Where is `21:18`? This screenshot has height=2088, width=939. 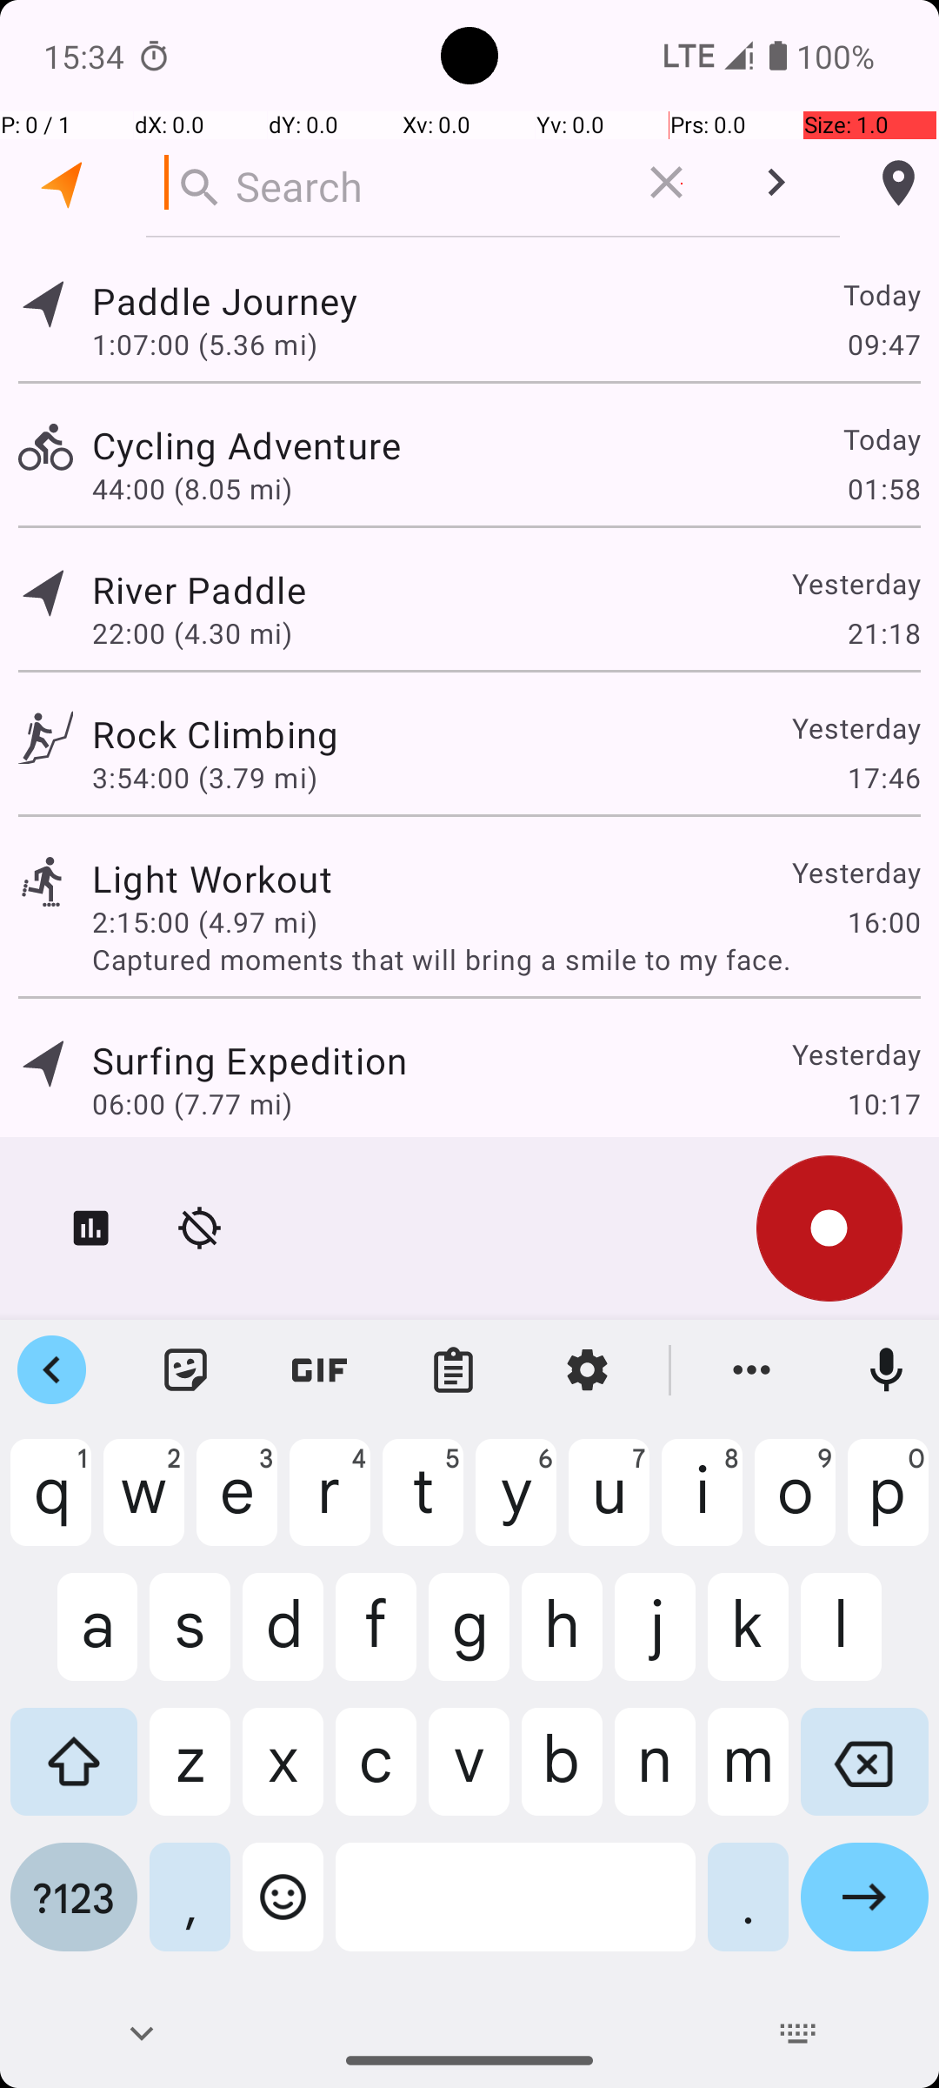
21:18 is located at coordinates (883, 633).